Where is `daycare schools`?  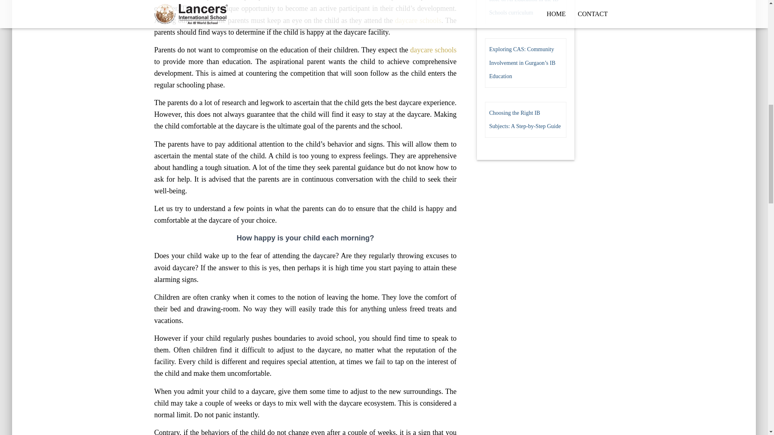
daycare schools is located at coordinates (418, 20).